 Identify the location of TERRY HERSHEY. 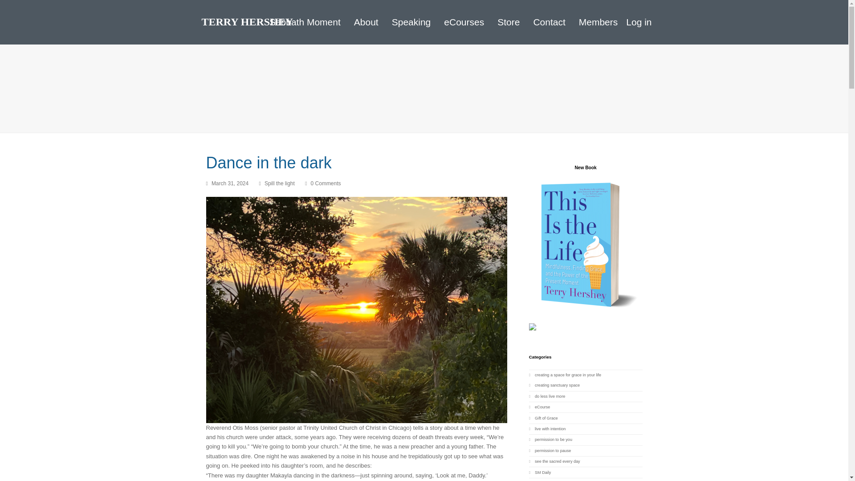
(247, 21).